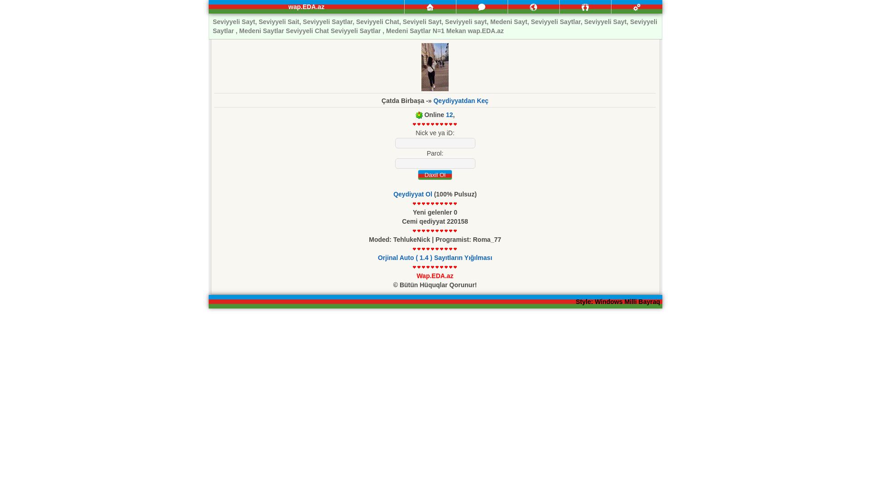 Image resolution: width=871 pixels, height=490 pixels. What do you see at coordinates (585, 7) in the screenshot?
I see `Qonaqlar` at bounding box center [585, 7].